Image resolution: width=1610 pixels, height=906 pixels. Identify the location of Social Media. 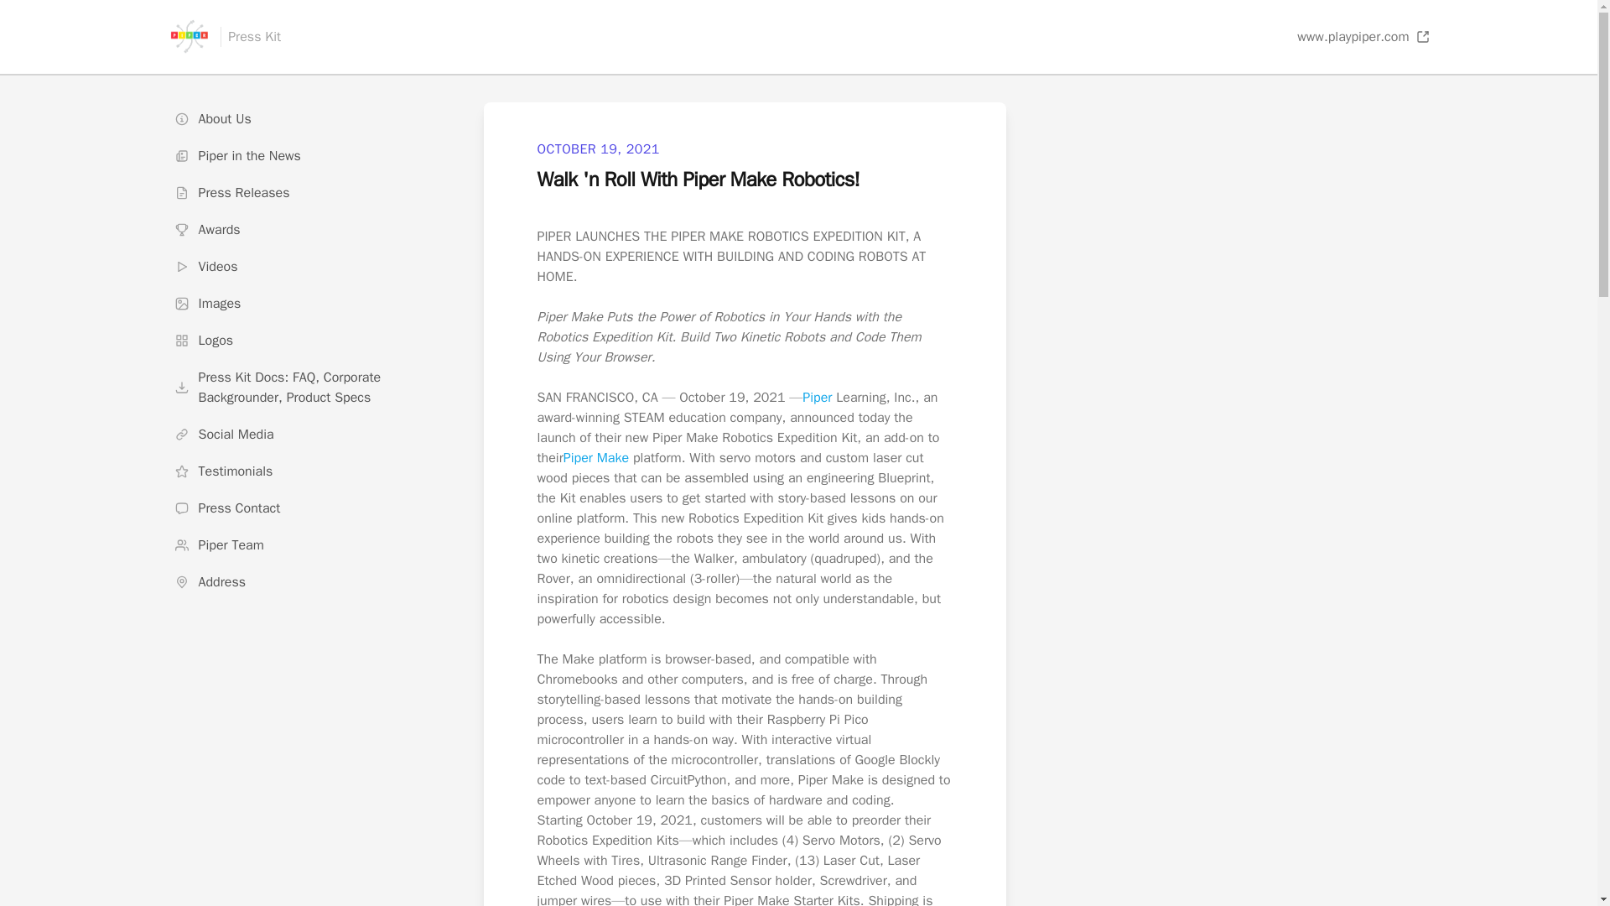
(308, 434).